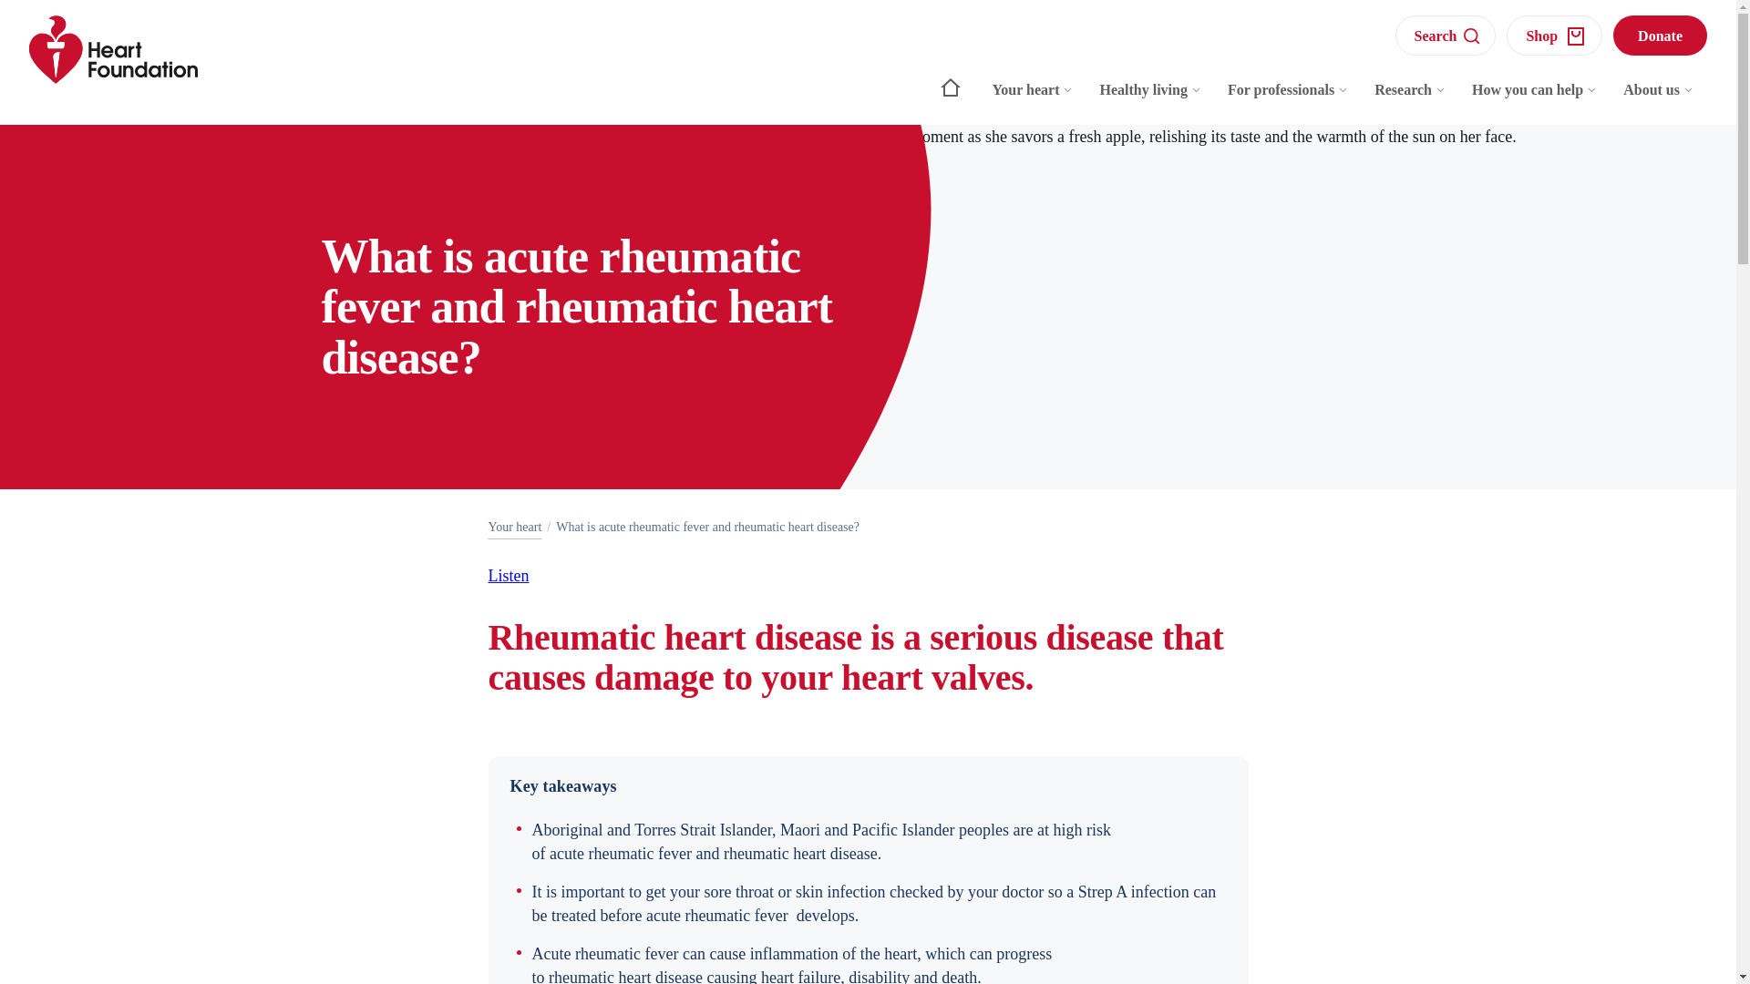  Describe the element at coordinates (1659, 98) in the screenshot. I see `About us` at that location.